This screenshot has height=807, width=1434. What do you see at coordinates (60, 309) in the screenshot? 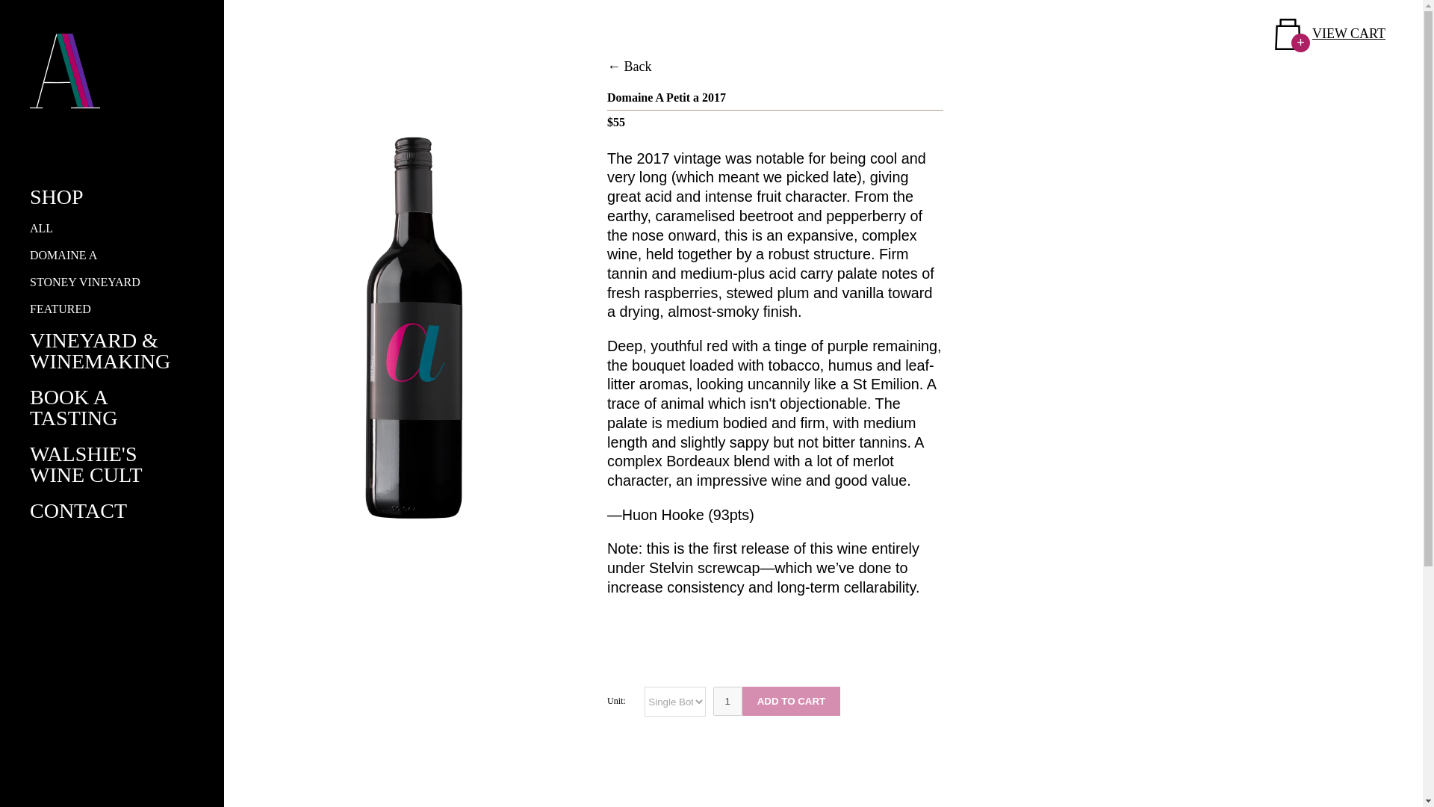
I see `FEATURED` at bounding box center [60, 309].